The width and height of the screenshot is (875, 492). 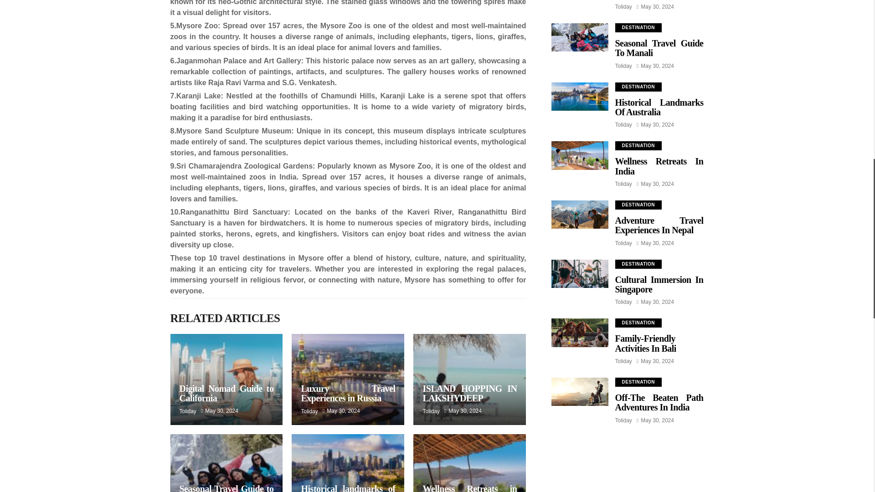 I want to click on ISLAND HOPPING IN LAKSHYDEEP, so click(x=469, y=393).